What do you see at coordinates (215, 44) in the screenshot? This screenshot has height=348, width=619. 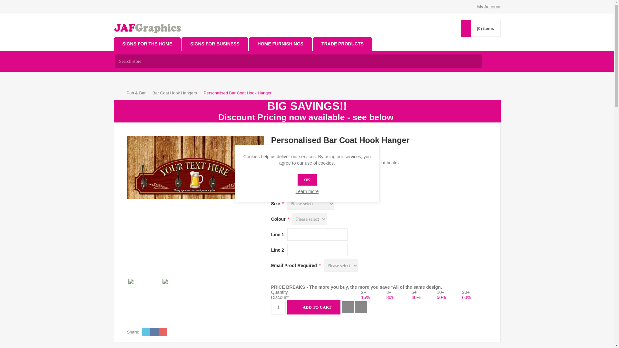 I see `SIGNS FOR BUSINESS` at bounding box center [215, 44].